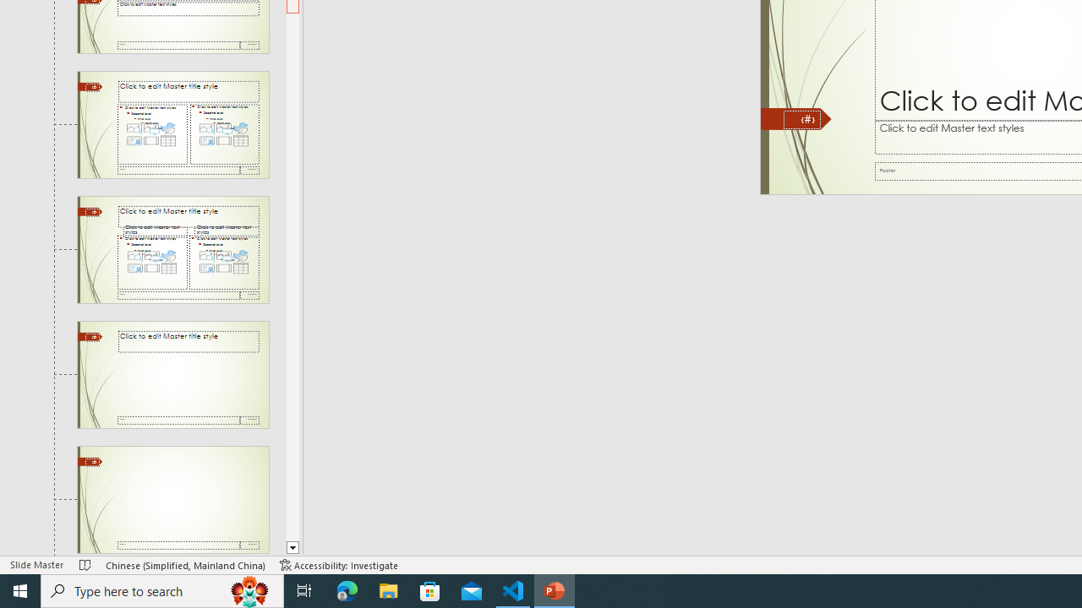 This screenshot has width=1082, height=608. I want to click on Slide Comparison Layout: used by no slides, so click(172, 250).